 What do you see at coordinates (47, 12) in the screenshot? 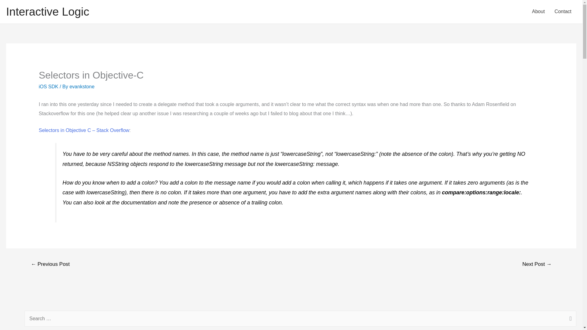
I see `Interactive Logic` at bounding box center [47, 12].